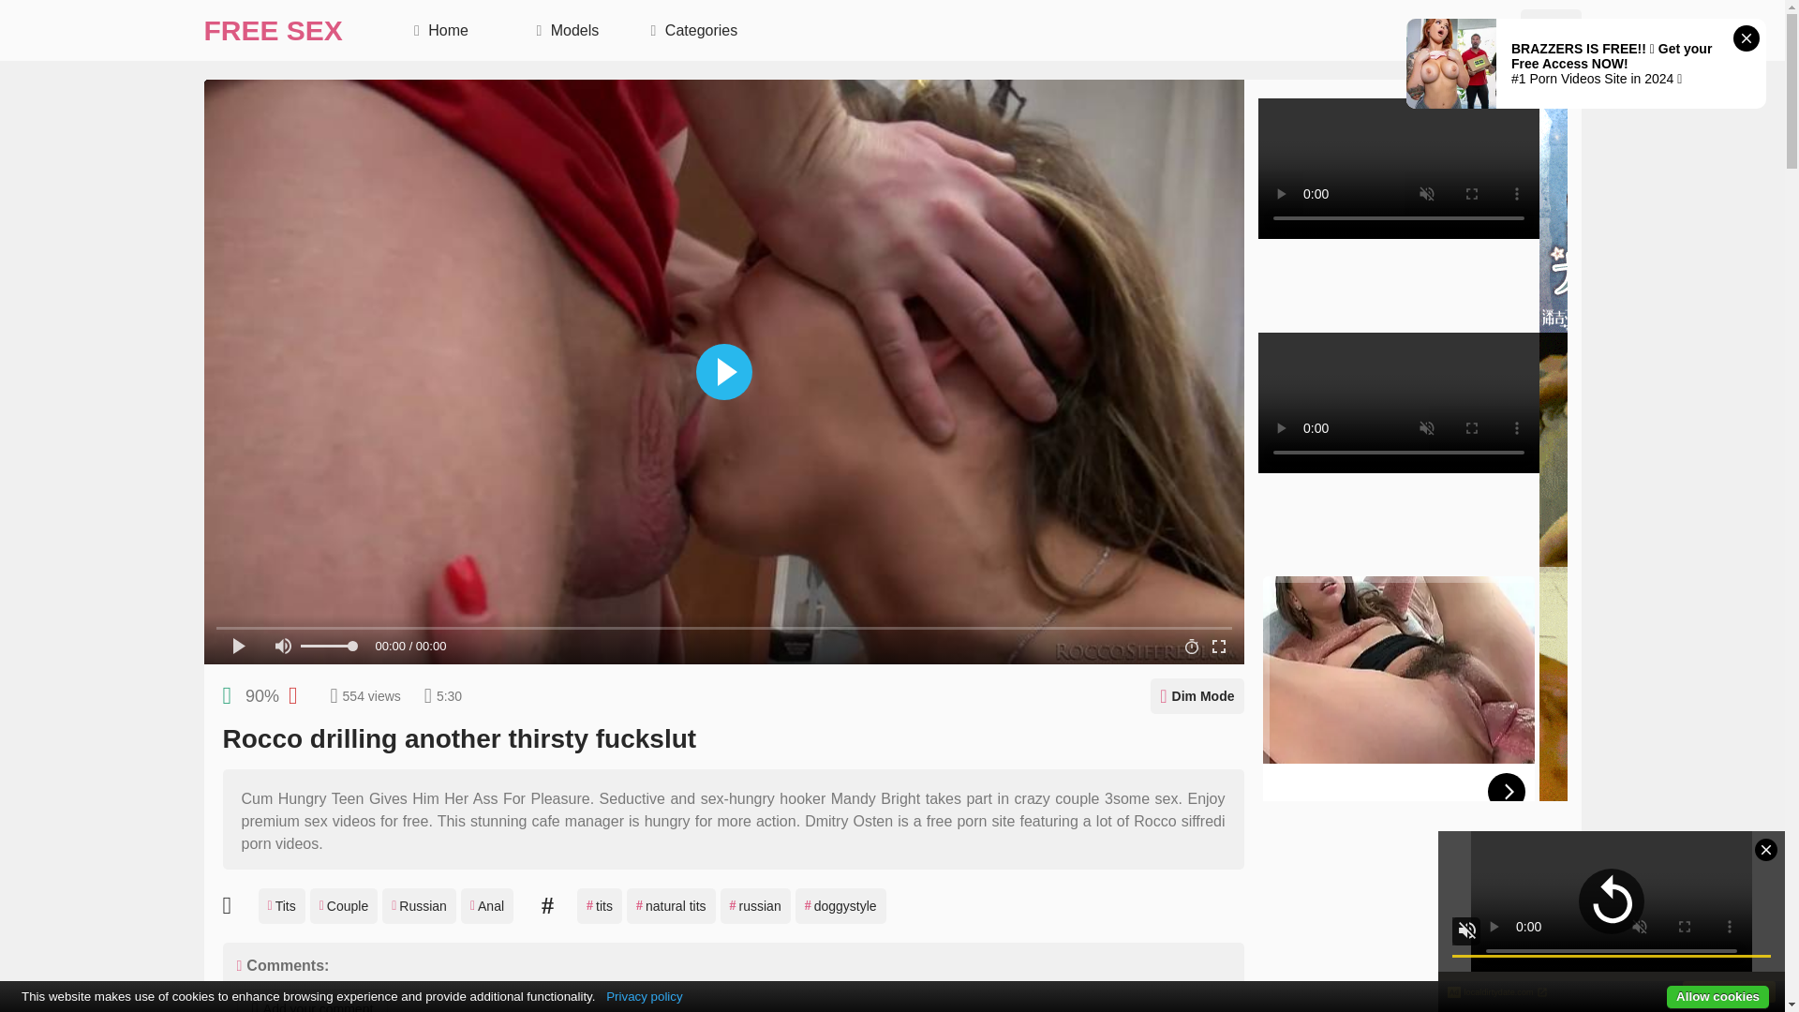 The image size is (1799, 1012). Describe the element at coordinates (693, 30) in the screenshot. I see `Categories` at that location.